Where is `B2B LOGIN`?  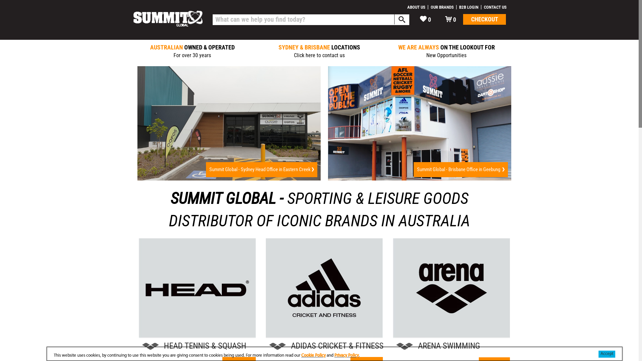 B2B LOGIN is located at coordinates (469, 7).